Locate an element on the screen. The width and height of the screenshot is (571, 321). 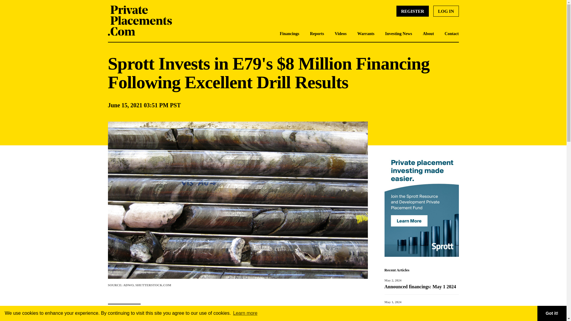
Reports is located at coordinates (317, 34).